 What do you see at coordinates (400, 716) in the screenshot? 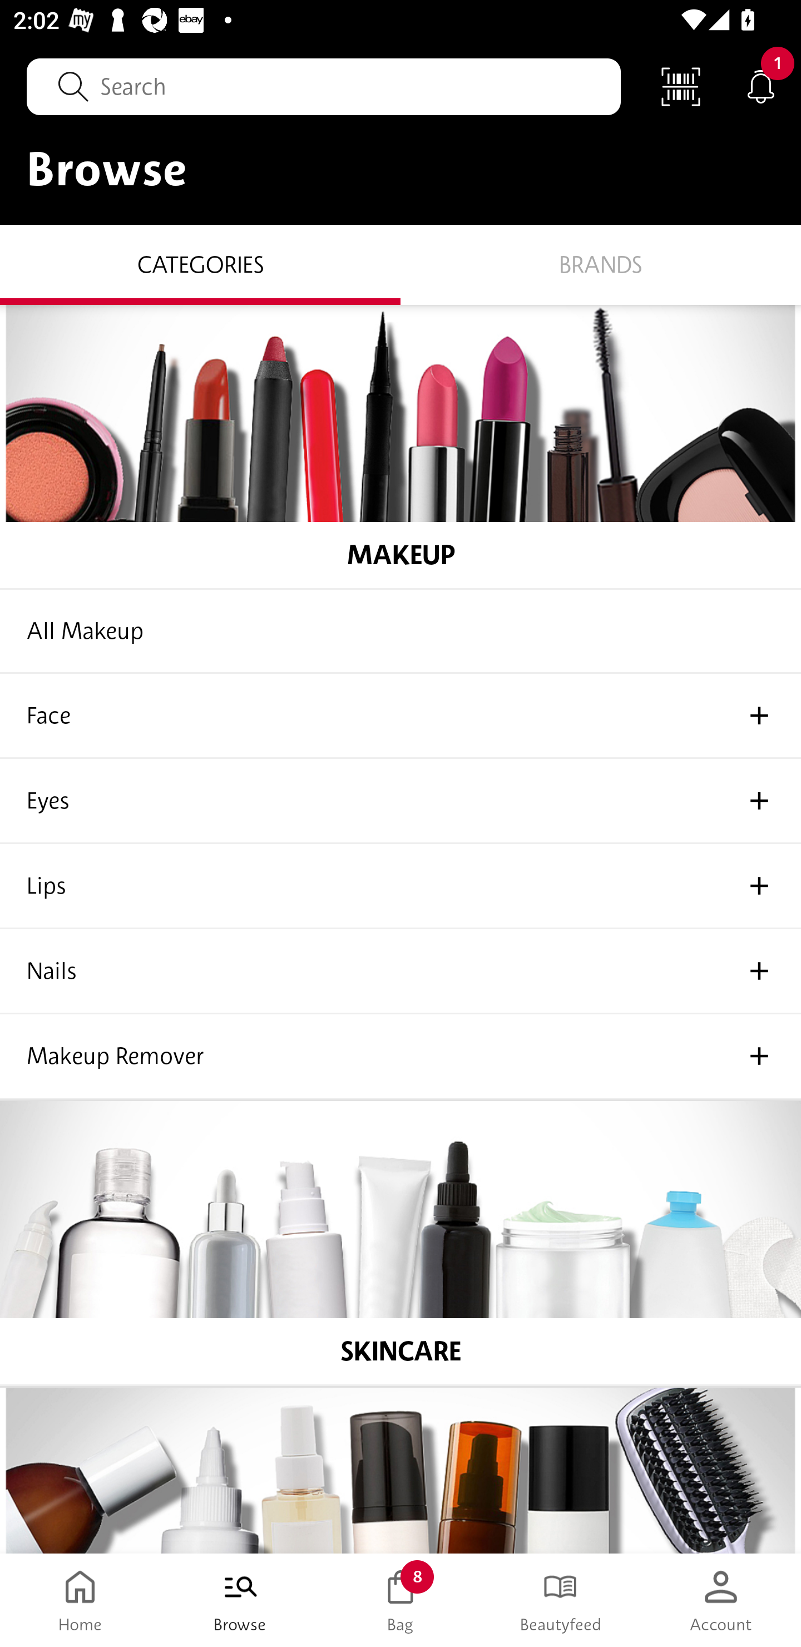
I see `Face` at bounding box center [400, 716].